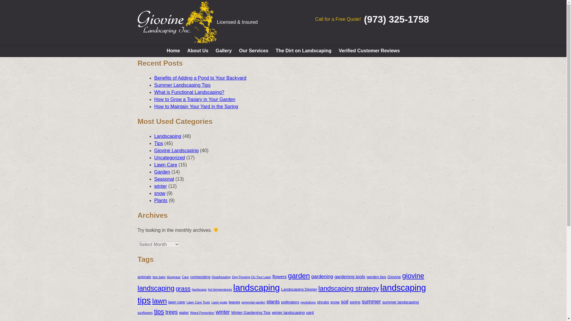 Image resolution: width=571 pixels, height=321 pixels. Describe the element at coordinates (189, 92) in the screenshot. I see `What is Functional Landscaping?` at that location.